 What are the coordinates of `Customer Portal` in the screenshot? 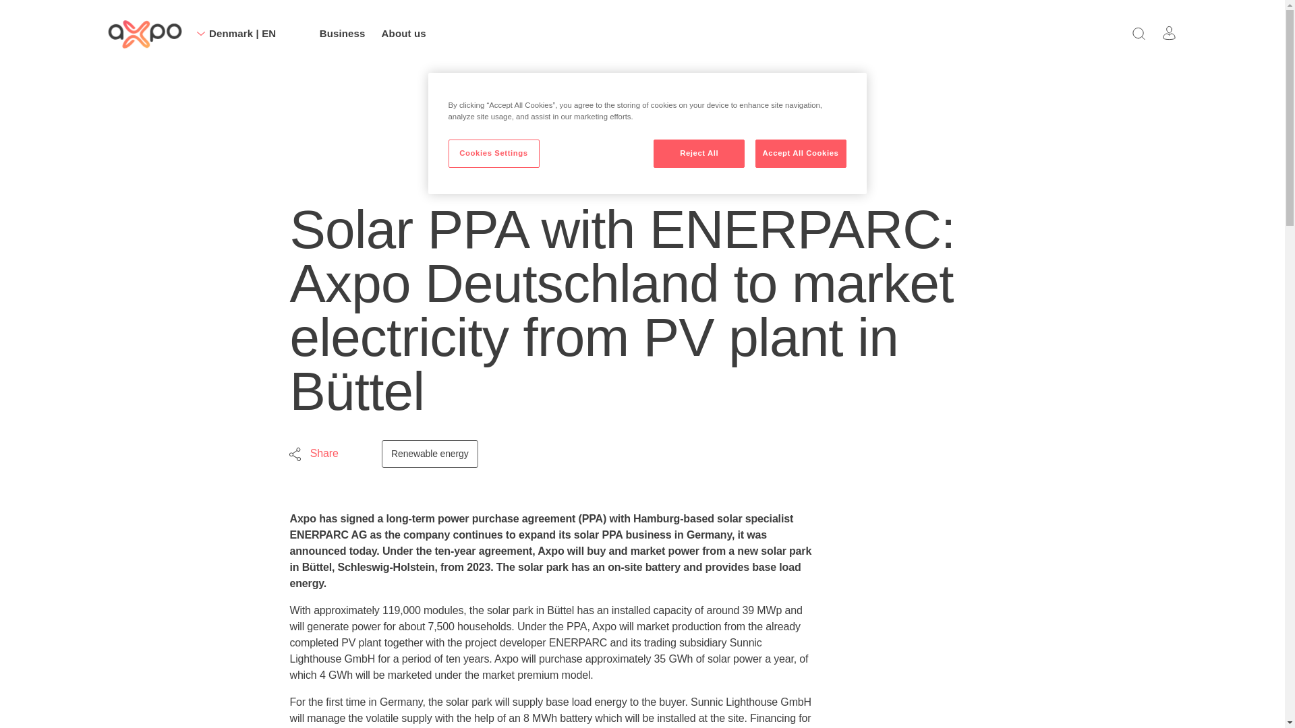 It's located at (1170, 32).